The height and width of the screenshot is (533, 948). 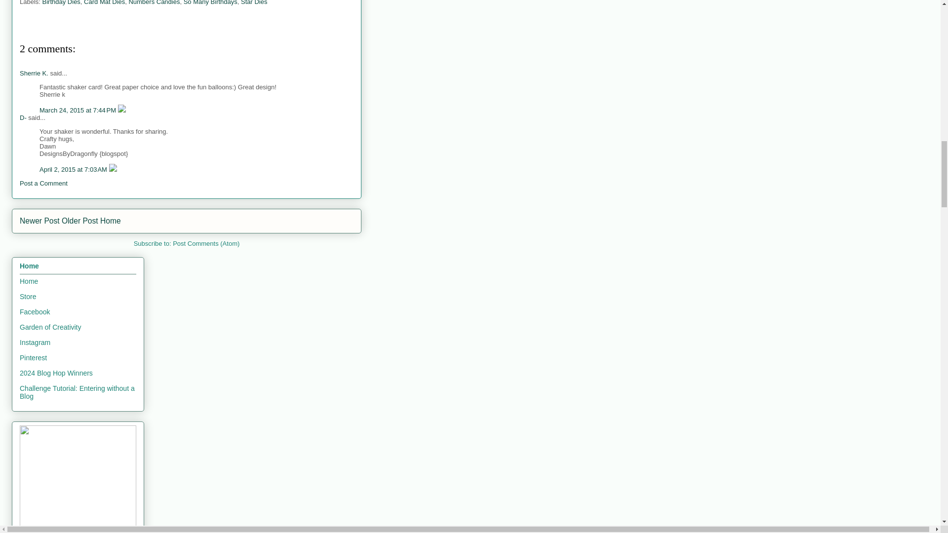 What do you see at coordinates (210, 2) in the screenshot?
I see `So Many Birthdays` at bounding box center [210, 2].